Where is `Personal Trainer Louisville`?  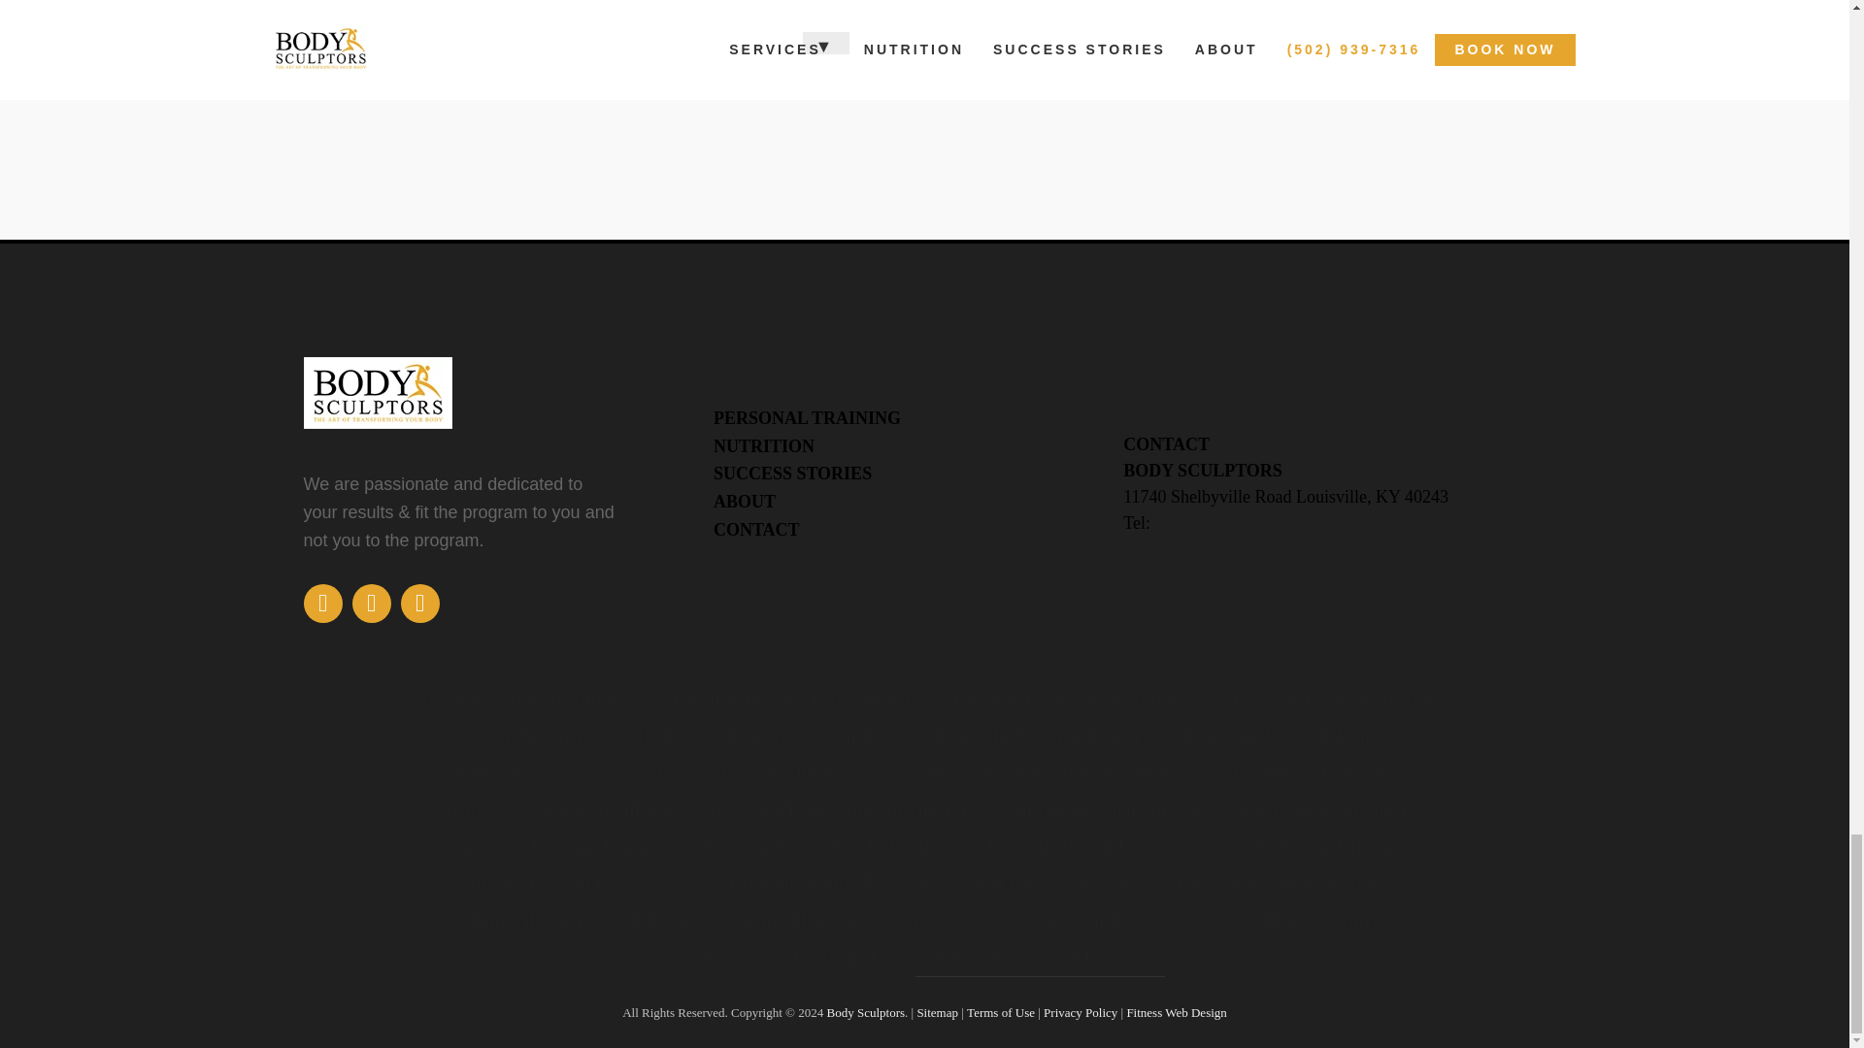
Personal Trainer Louisville is located at coordinates (1334, 699).